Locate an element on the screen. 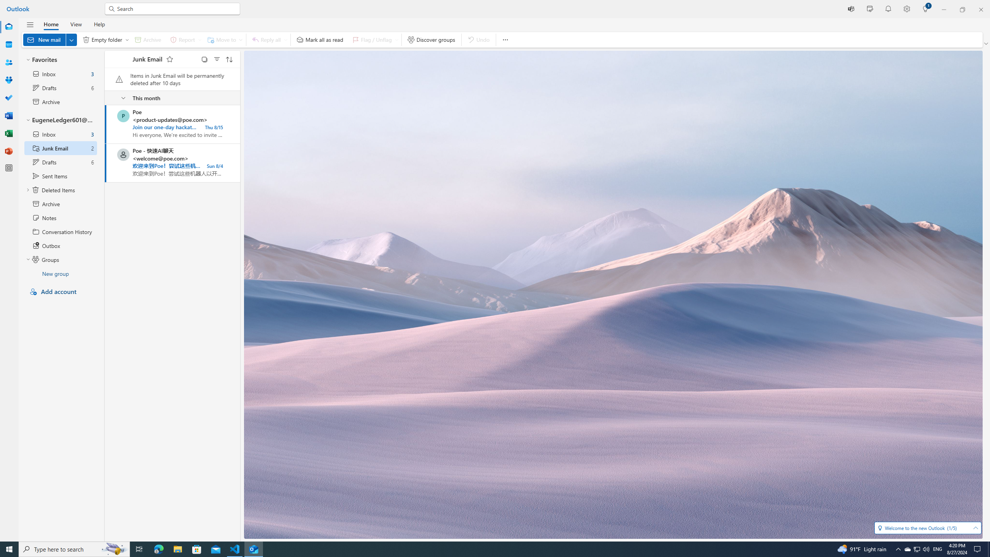 The image size is (990, 557). Add account is located at coordinates (61, 292).